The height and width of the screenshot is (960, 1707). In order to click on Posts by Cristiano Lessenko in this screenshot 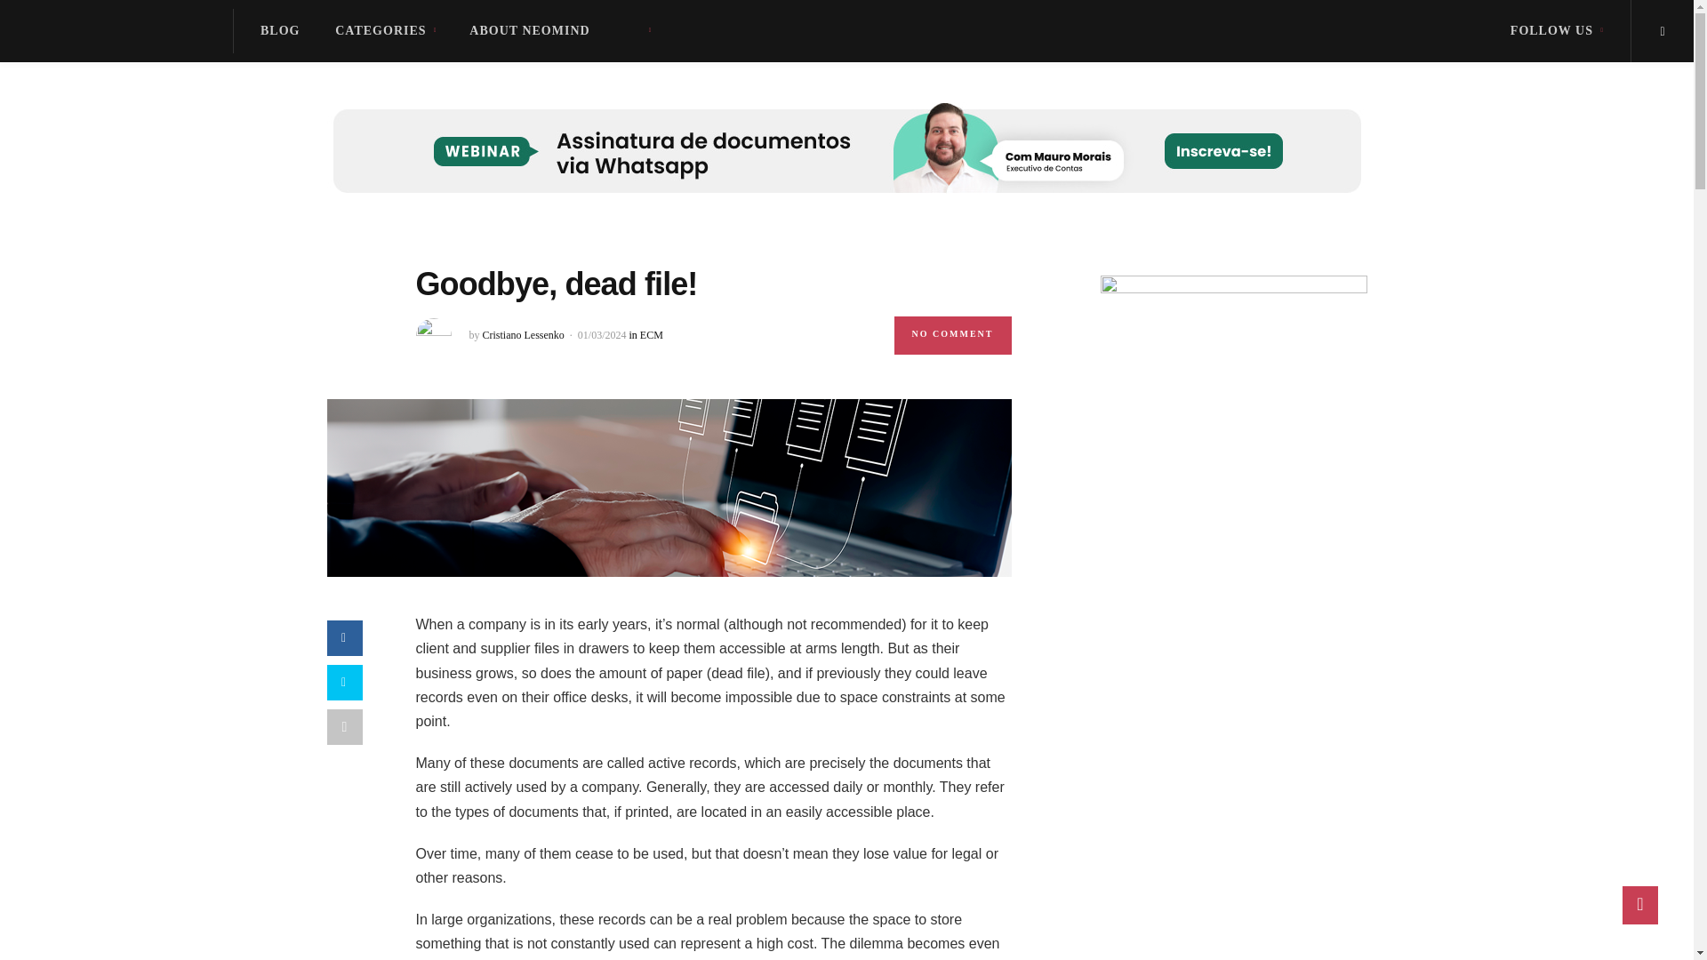, I will do `click(522, 335)`.